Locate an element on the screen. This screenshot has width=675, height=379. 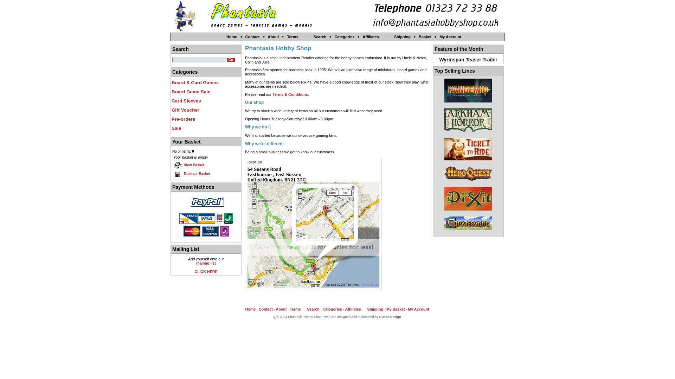
Gift Voucher is located at coordinates (206, 110).